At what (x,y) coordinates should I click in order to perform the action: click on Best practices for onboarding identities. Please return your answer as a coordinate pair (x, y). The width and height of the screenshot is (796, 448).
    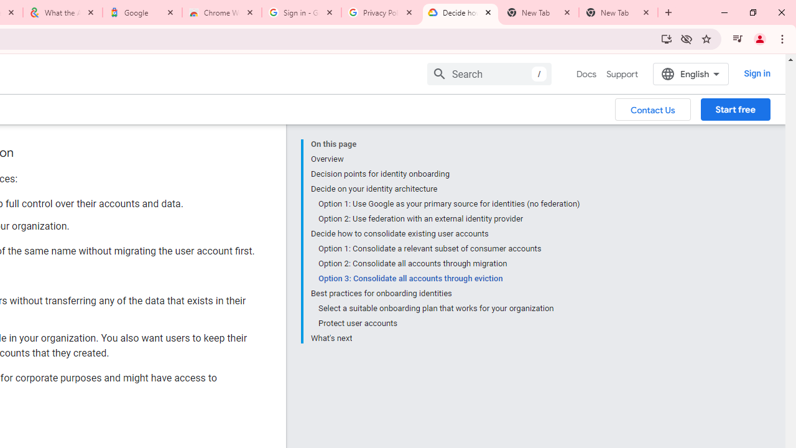
    Looking at the image, I should click on (445, 294).